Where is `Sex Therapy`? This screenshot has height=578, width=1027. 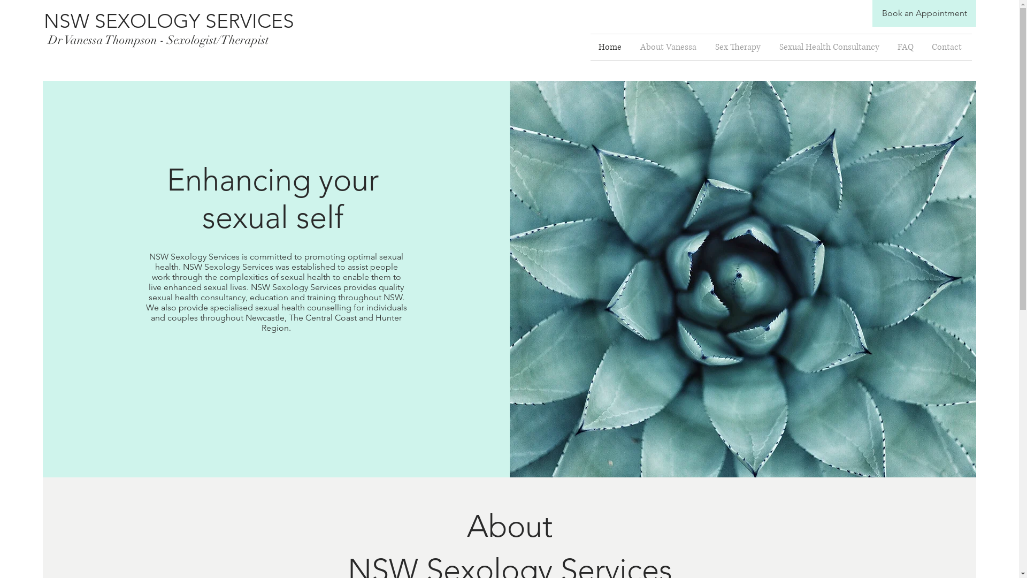 Sex Therapy is located at coordinates (739, 47).